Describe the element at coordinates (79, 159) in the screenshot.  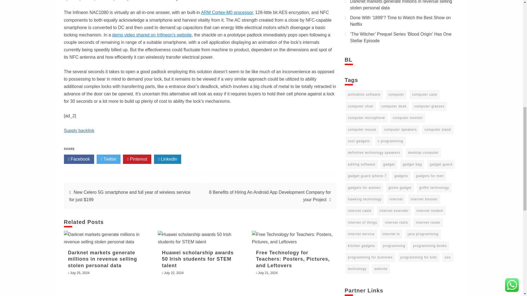
I see `Facebook` at that location.